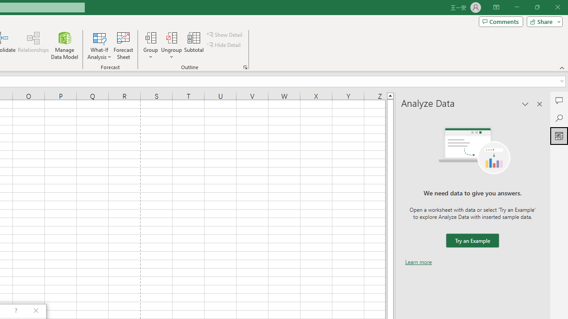  I want to click on Relationships, so click(33, 45).